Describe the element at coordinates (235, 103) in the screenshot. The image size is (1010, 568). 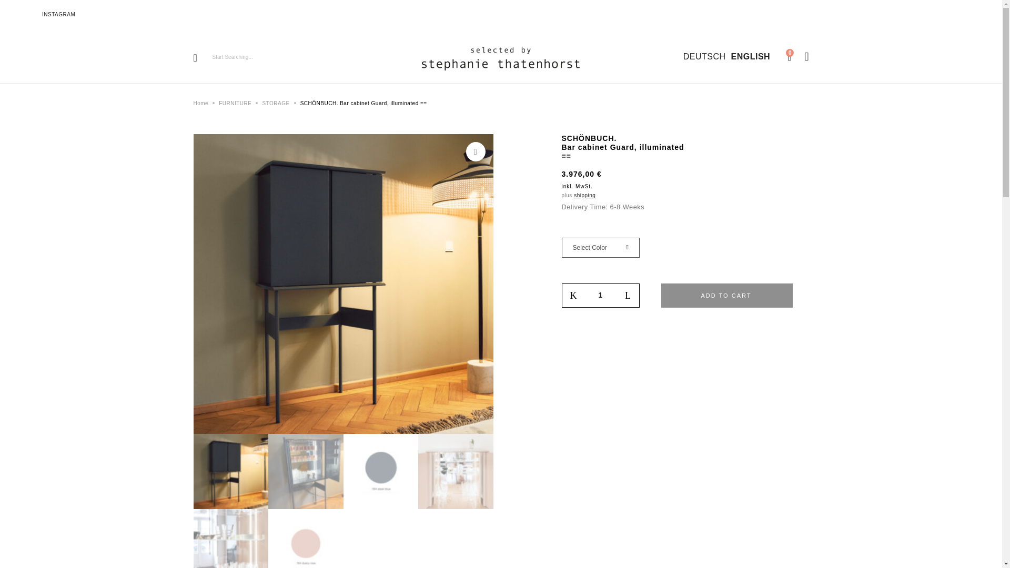
I see `FURNITURE` at that location.